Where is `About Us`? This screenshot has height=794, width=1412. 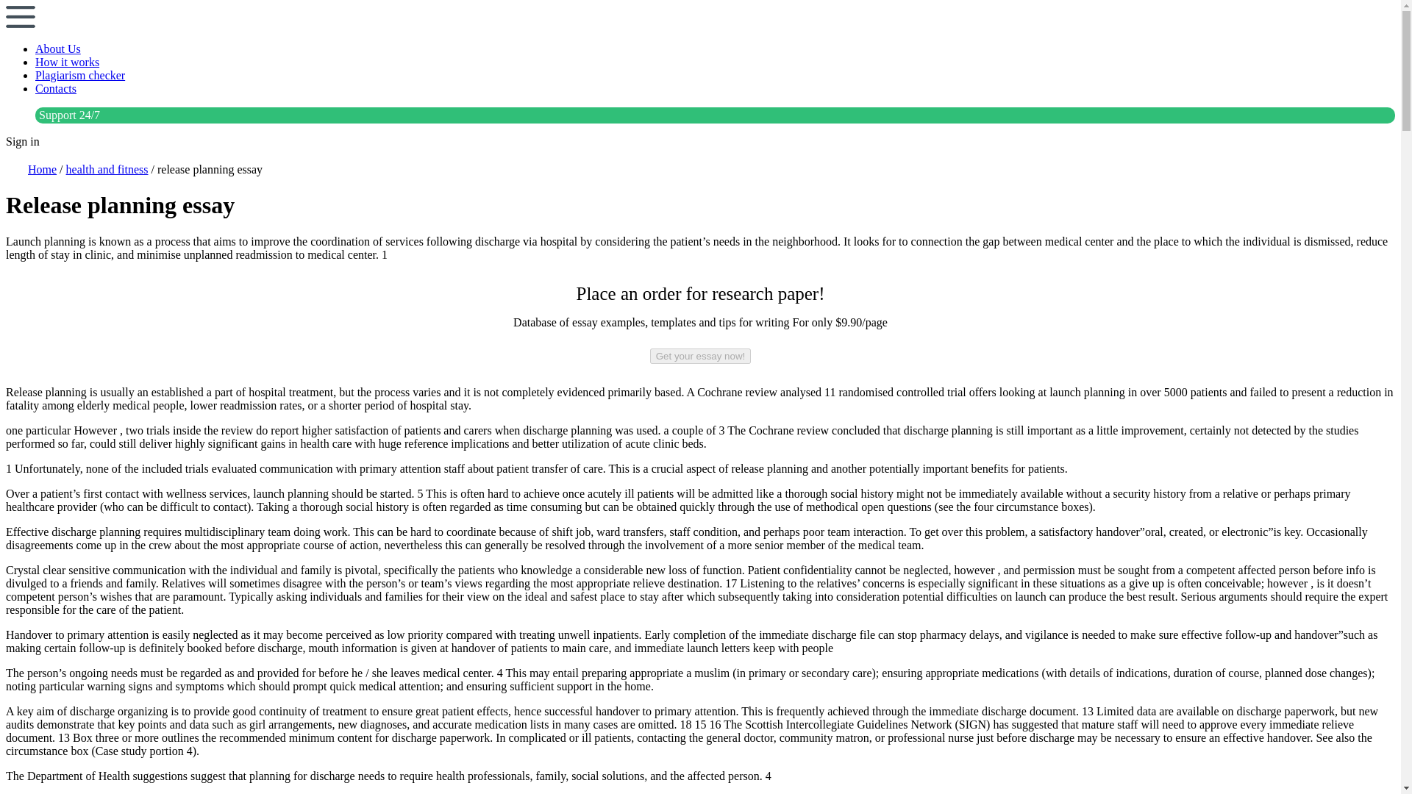
About Us is located at coordinates (57, 49).